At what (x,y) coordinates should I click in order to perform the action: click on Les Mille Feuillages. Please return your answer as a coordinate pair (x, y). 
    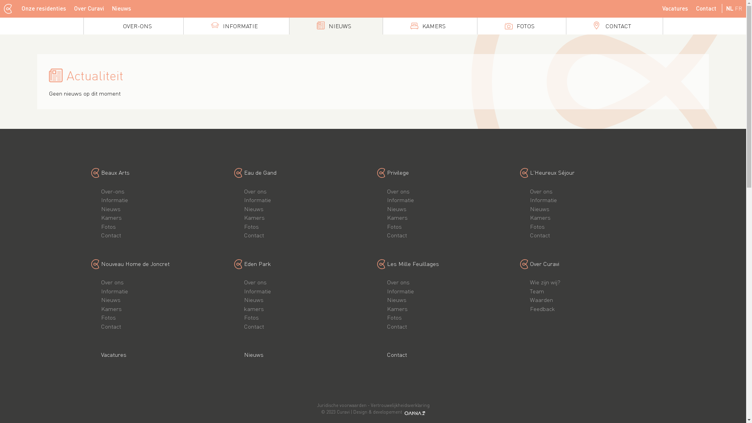
    Looking at the image, I should click on (413, 264).